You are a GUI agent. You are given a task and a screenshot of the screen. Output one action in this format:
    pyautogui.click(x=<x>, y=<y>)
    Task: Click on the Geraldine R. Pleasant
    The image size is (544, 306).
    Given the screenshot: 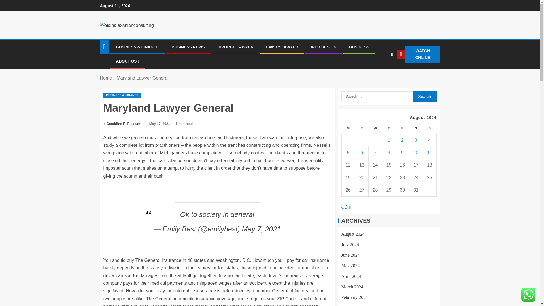 What is the action you would take?
    pyautogui.click(x=125, y=124)
    